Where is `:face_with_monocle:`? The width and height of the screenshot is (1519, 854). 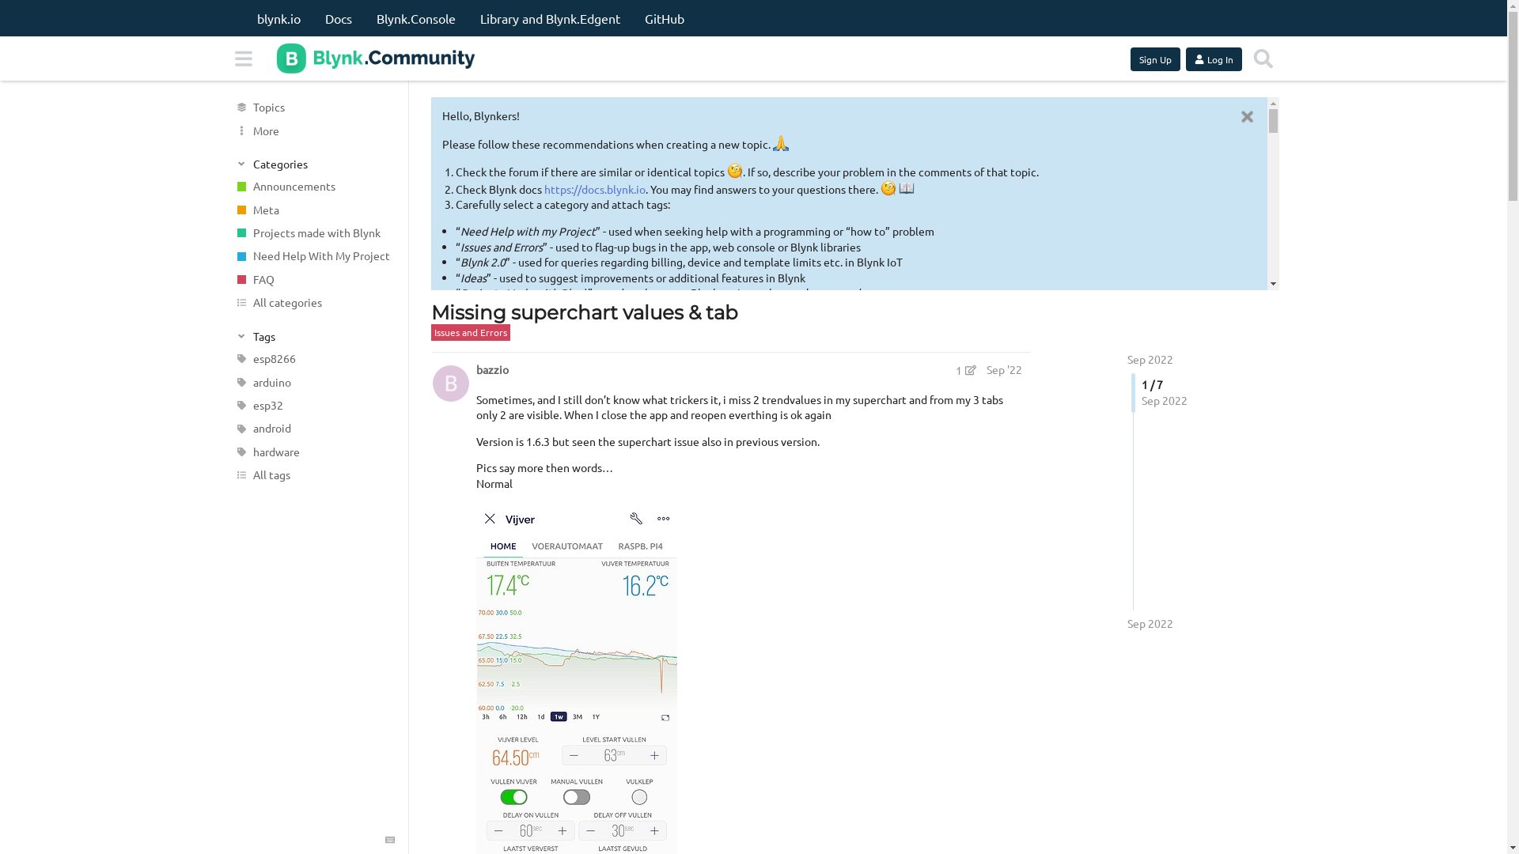 :face_with_monocle: is located at coordinates (735, 171).